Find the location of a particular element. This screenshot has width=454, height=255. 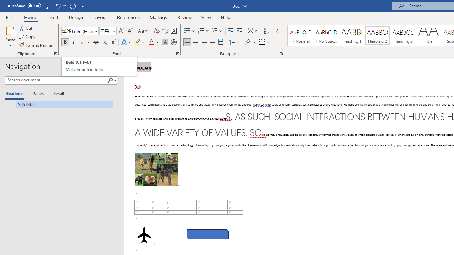

Task Pane Options is located at coordinates (104, 67).